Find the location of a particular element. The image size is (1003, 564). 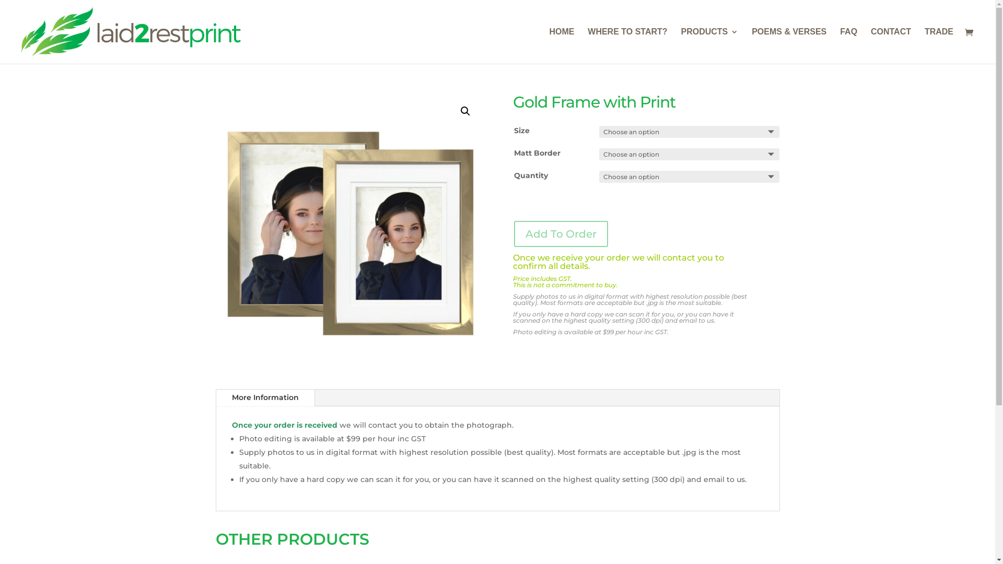

WHERE TO START? is located at coordinates (627, 46).